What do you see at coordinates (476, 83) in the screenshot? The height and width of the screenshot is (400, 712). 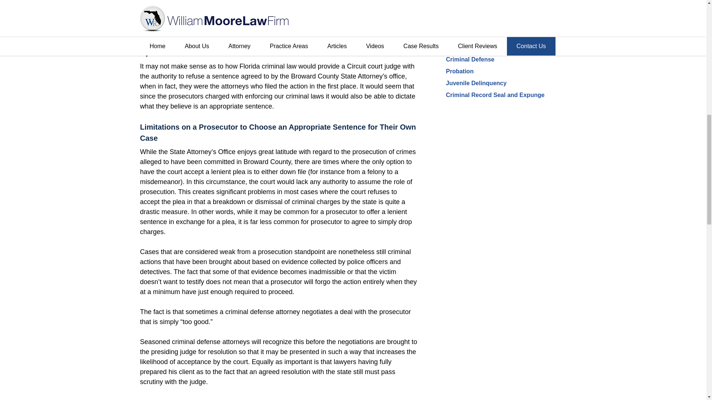 I see `Juvenile Delinquency` at bounding box center [476, 83].